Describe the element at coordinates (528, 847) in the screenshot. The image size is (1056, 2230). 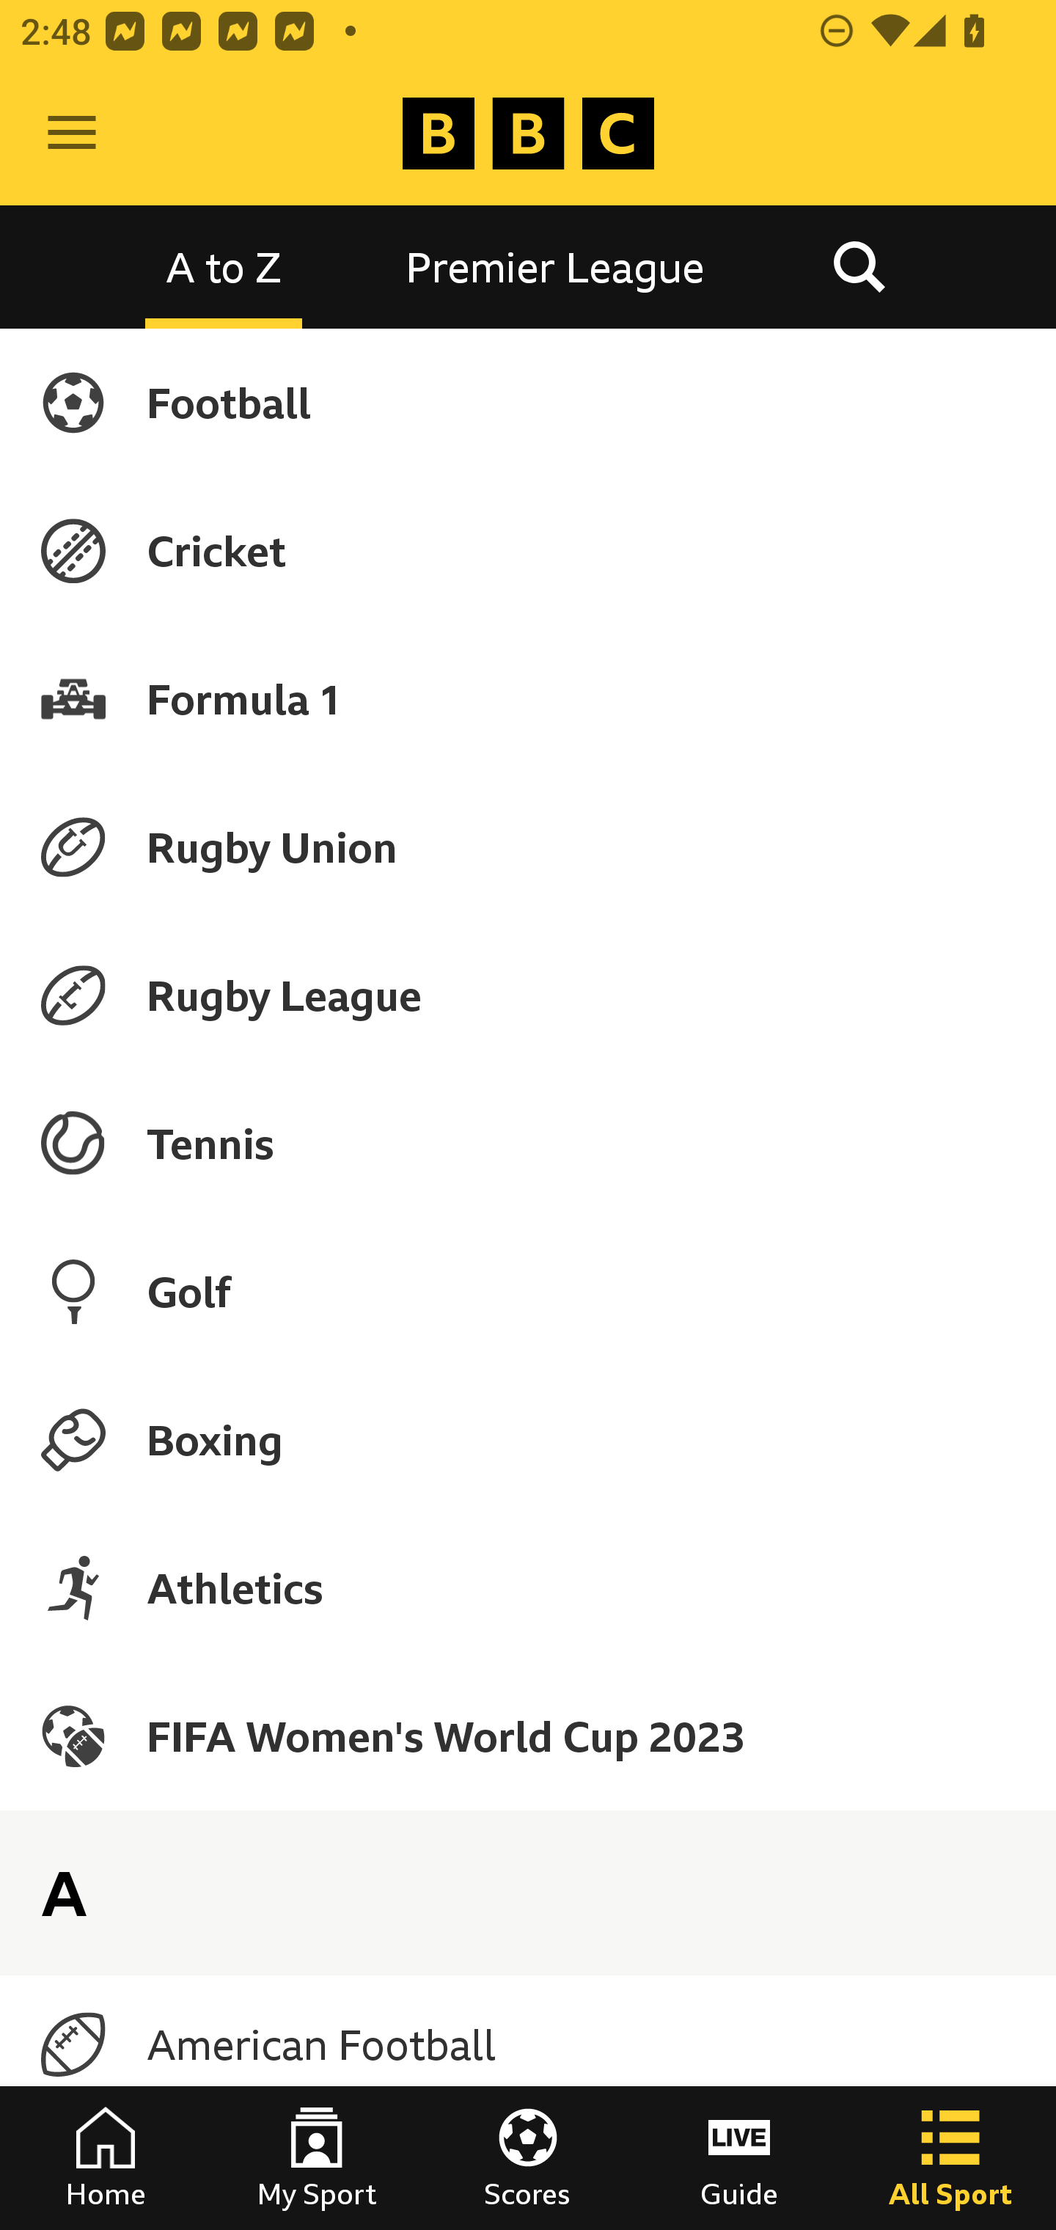
I see `Rugby Union` at that location.